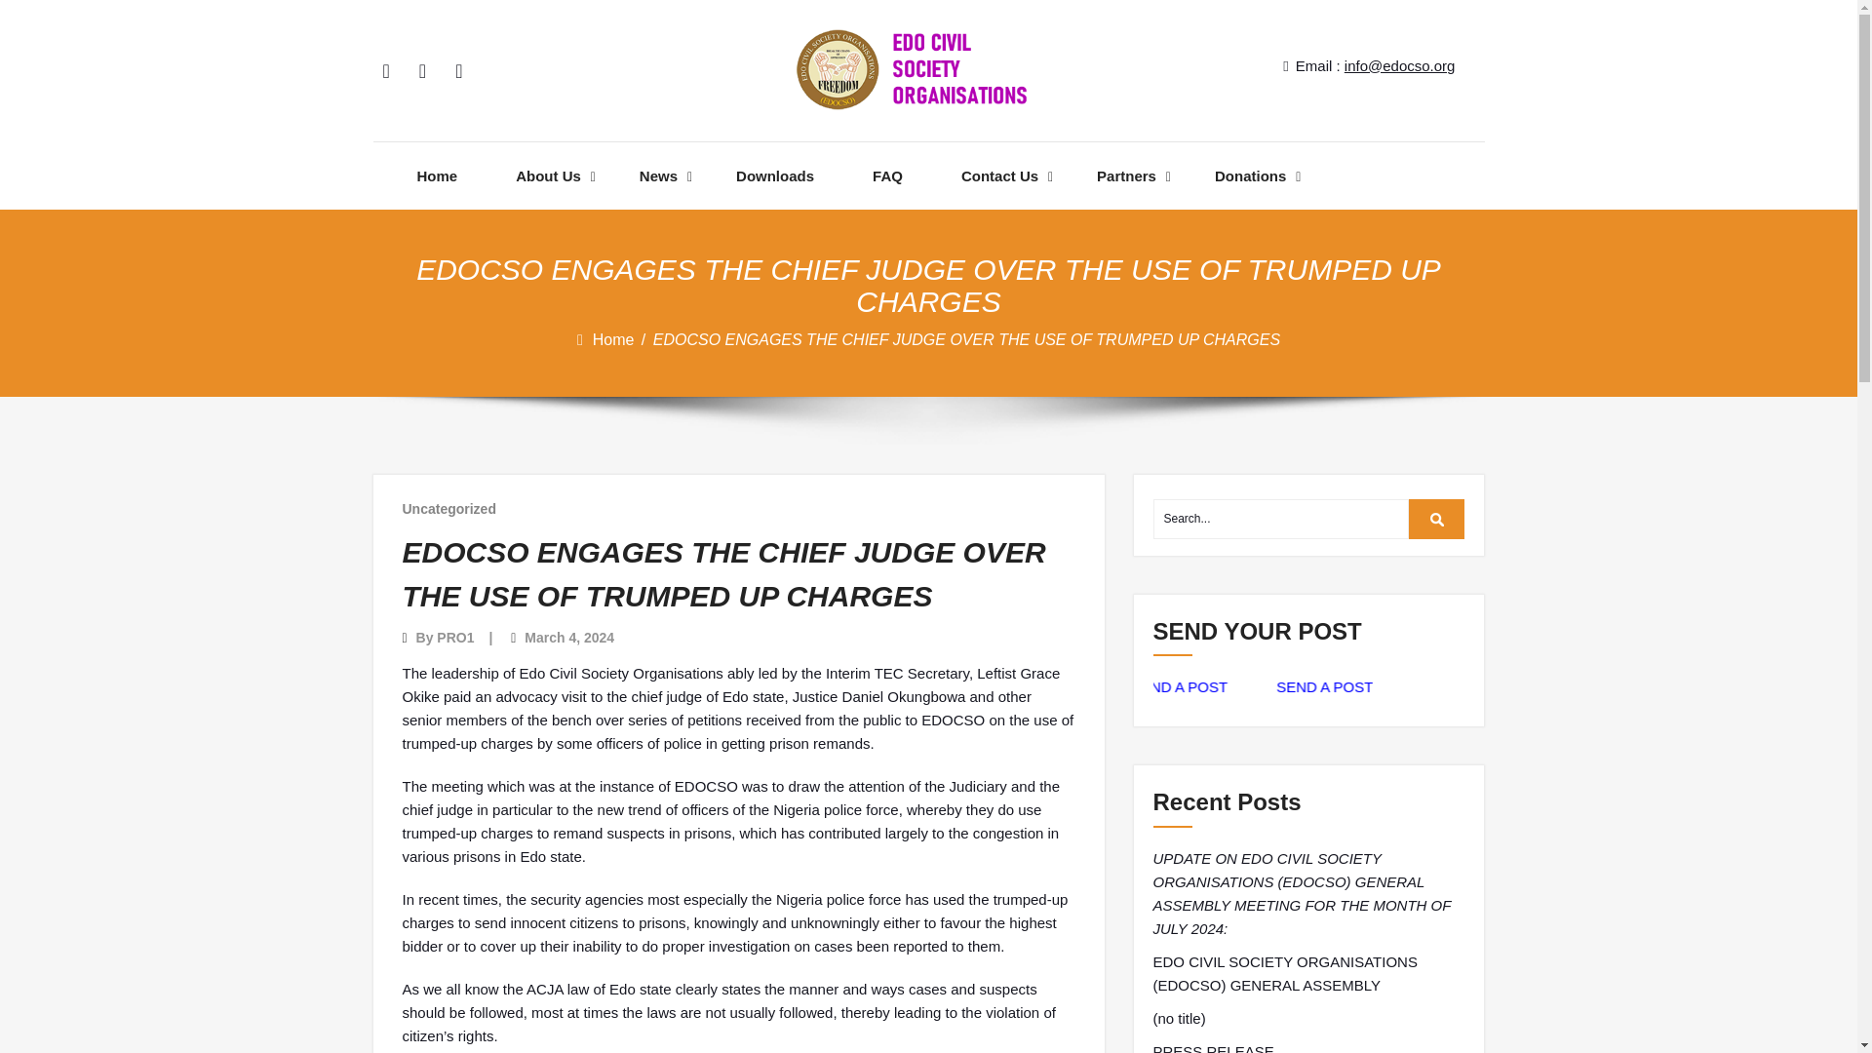 Image resolution: width=1872 pixels, height=1053 pixels. Describe the element at coordinates (454, 638) in the screenshot. I see `PRO1` at that location.